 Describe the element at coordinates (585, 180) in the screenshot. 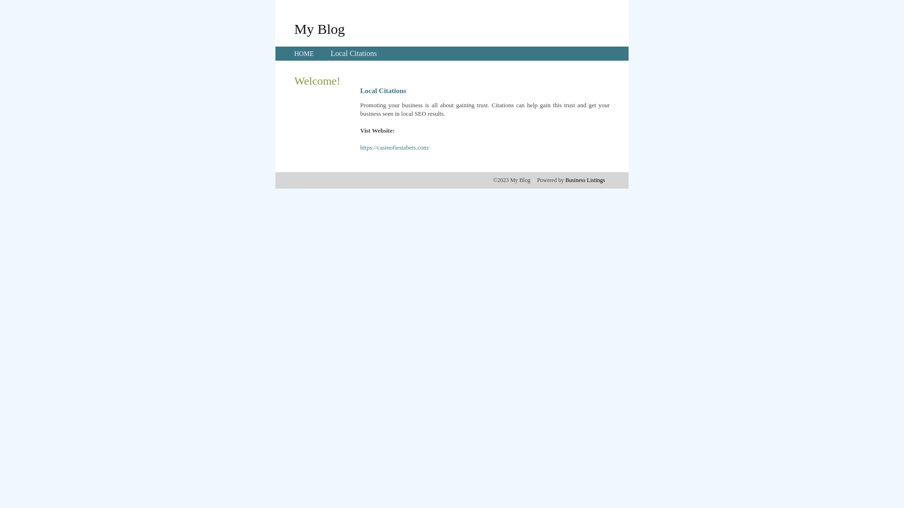

I see `Business Listings` at that location.